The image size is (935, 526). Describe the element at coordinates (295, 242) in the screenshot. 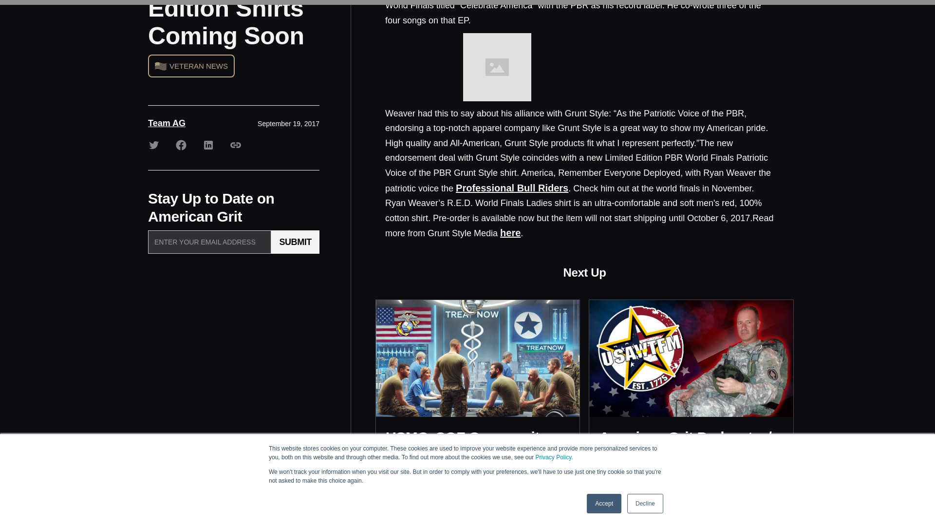

I see `Submit` at that location.